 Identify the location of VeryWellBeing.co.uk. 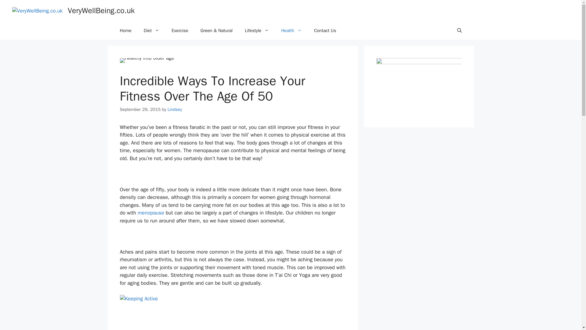
(101, 10).